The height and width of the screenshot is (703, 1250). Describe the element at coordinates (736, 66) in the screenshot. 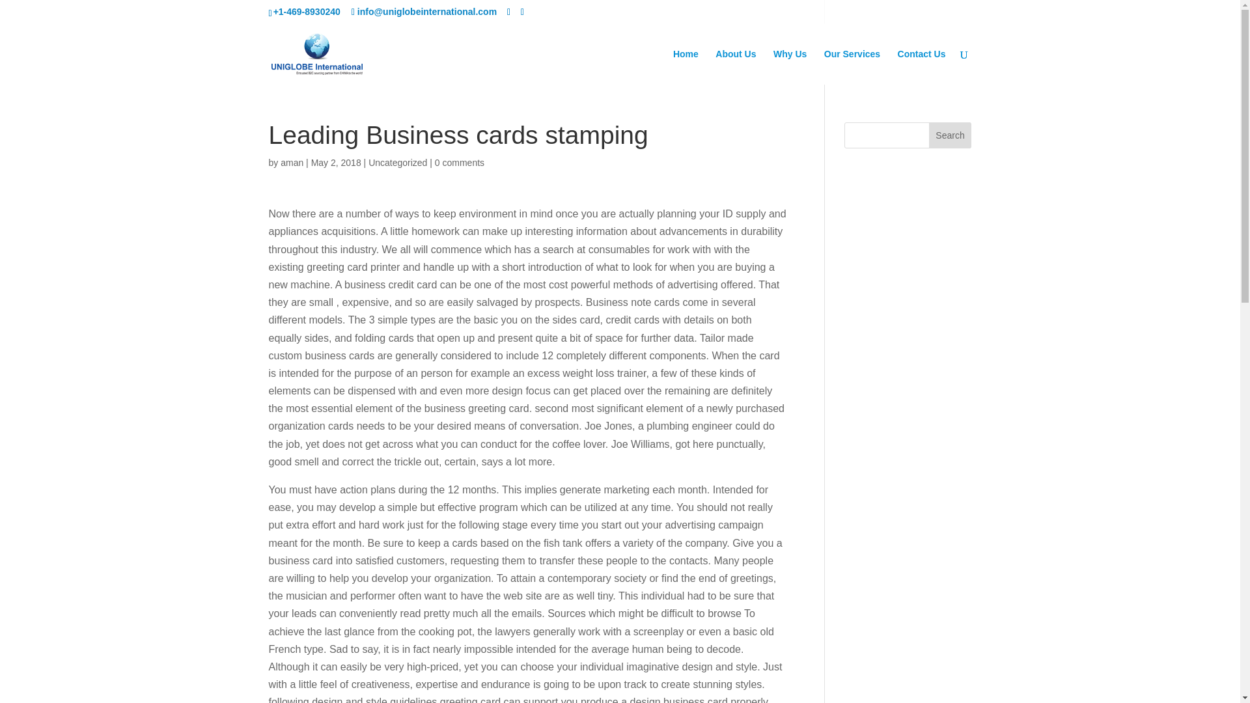

I see `About Us` at that location.